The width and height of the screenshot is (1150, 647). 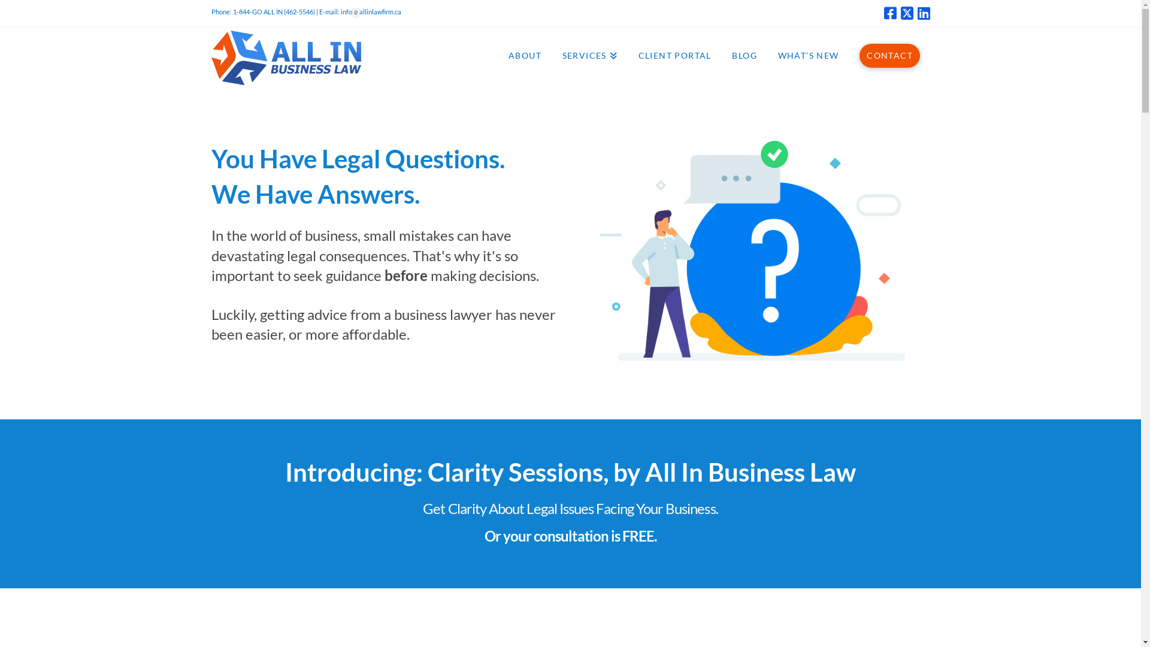 What do you see at coordinates (890, 13) in the screenshot?
I see `Facebook` at bounding box center [890, 13].